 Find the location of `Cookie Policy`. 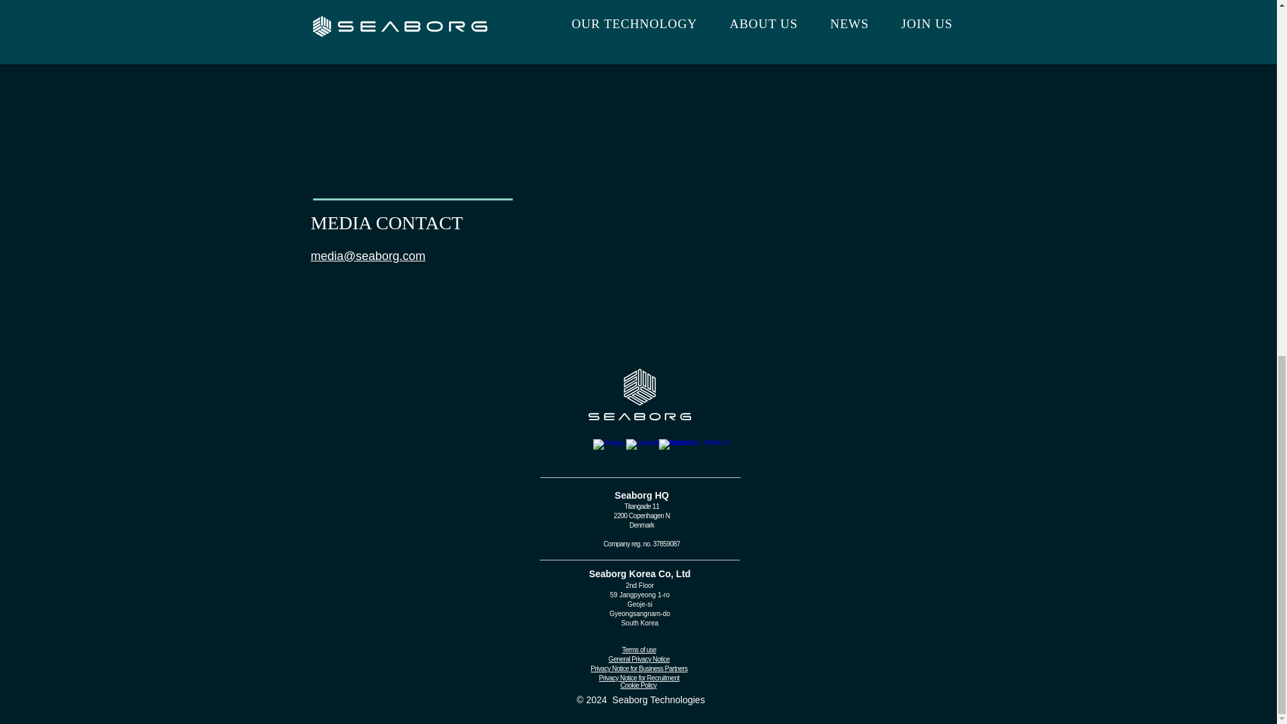

Cookie Policy is located at coordinates (638, 685).